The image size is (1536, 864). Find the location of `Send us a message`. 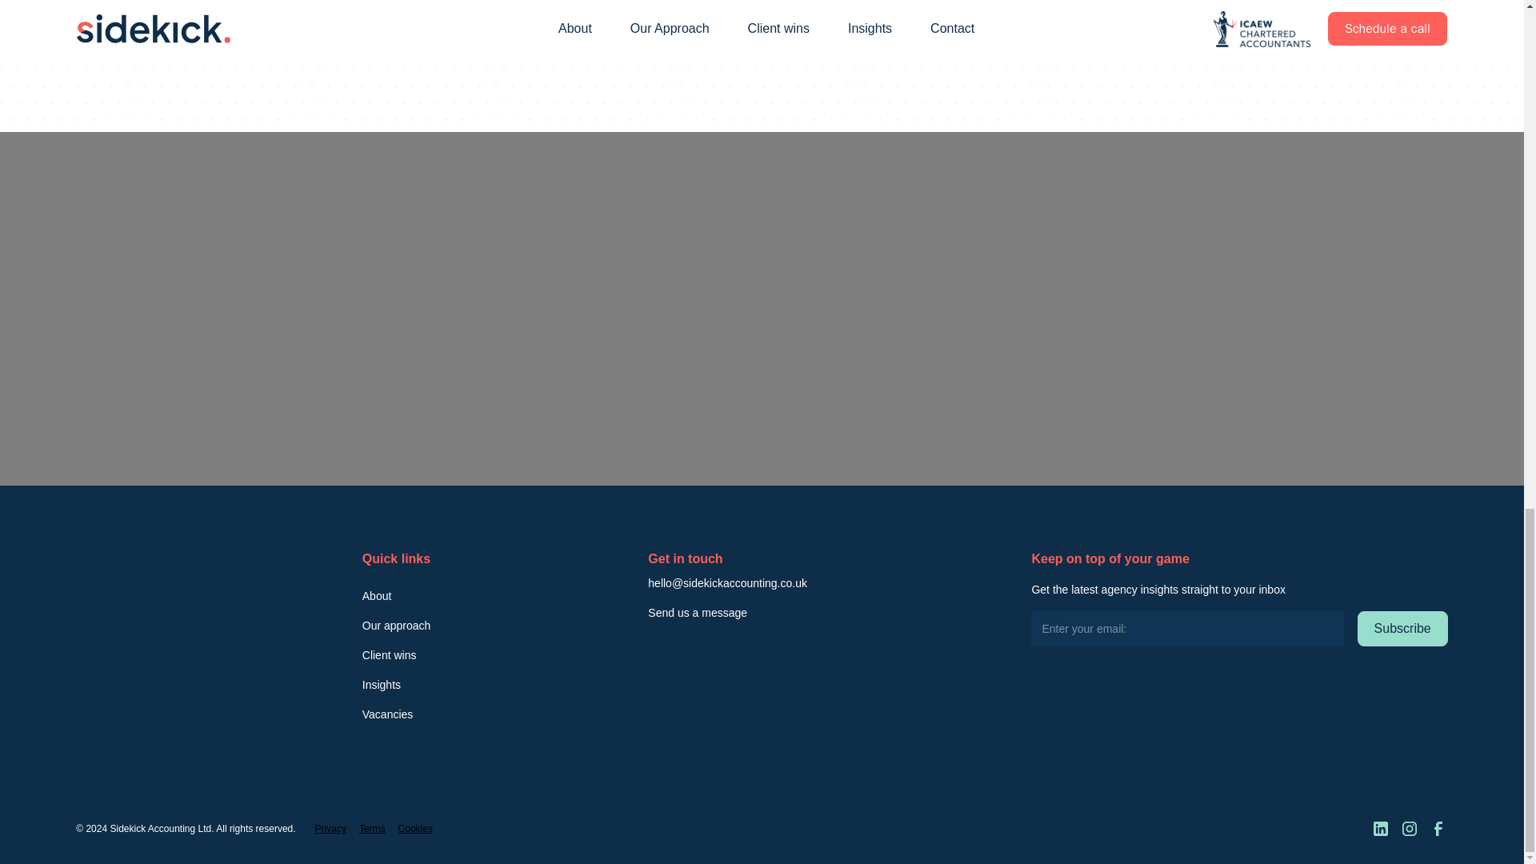

Send us a message is located at coordinates (698, 613).